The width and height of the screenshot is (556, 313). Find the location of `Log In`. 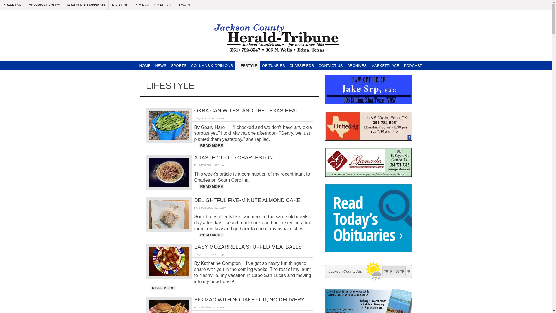

Log In is located at coordinates (154, 5).